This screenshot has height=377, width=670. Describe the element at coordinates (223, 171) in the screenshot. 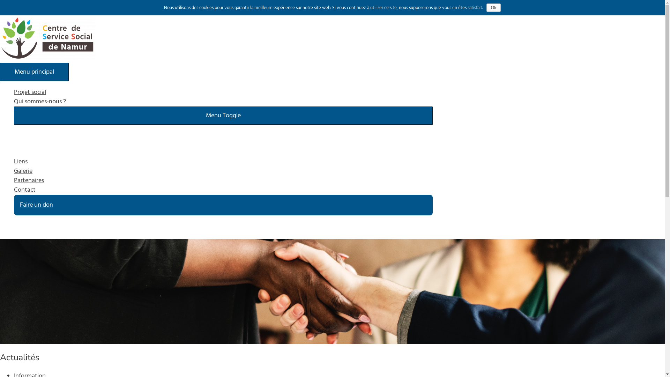

I see `Galerie` at that location.